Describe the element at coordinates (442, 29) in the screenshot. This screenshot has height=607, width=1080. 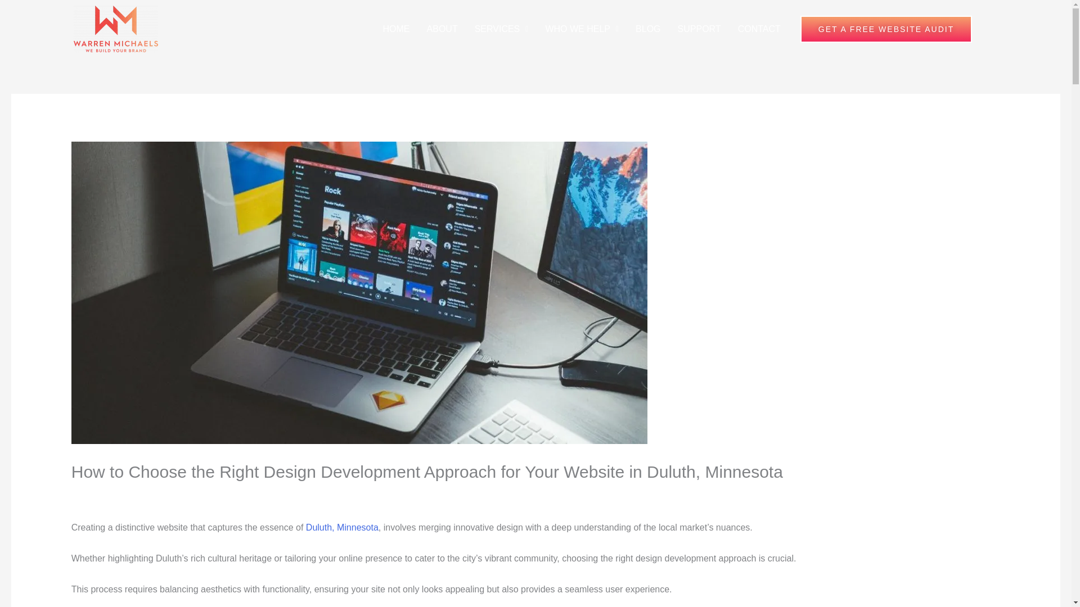
I see `ABOUT` at that location.